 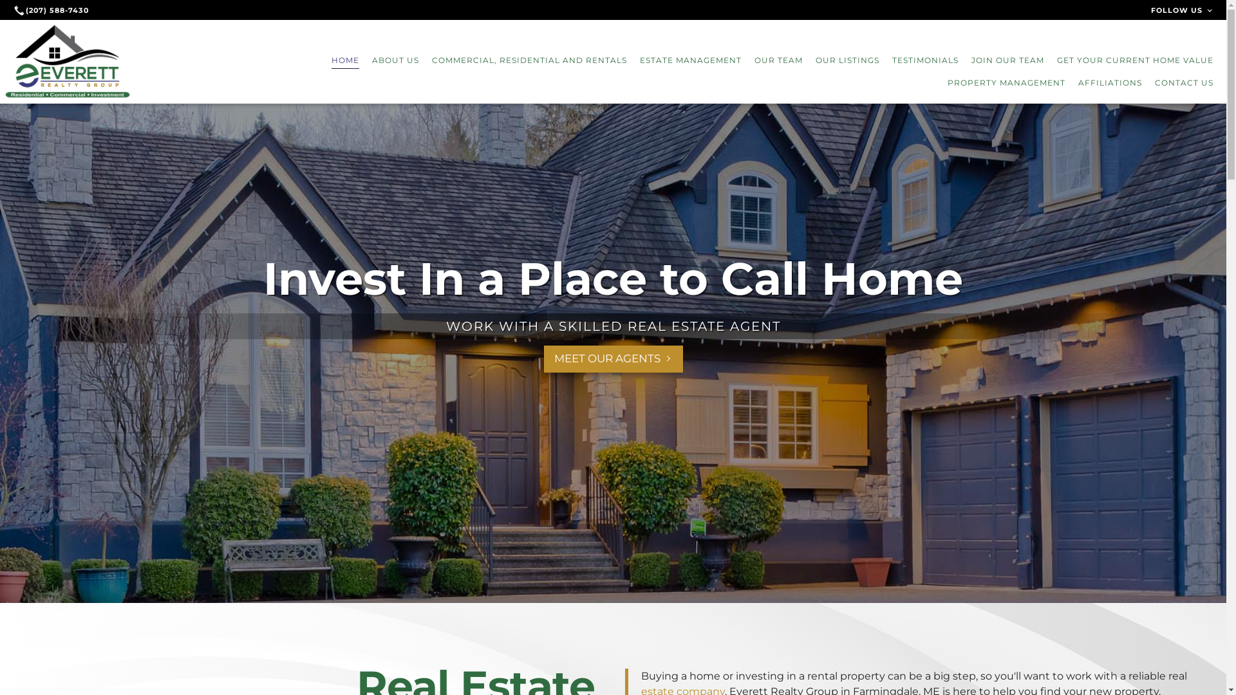 What do you see at coordinates (847, 60) in the screenshot?
I see `OUR LISTINGS` at bounding box center [847, 60].